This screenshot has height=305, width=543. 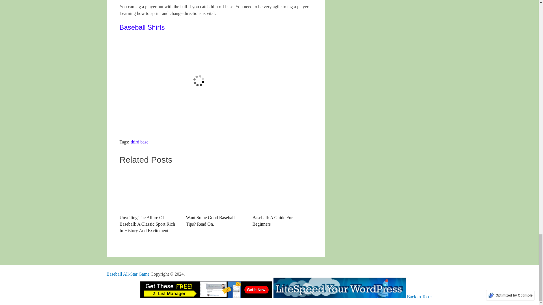 What do you see at coordinates (128, 274) in the screenshot?
I see `MAJOR LEAGUE BASEBALL ALL-STAR GAME` at bounding box center [128, 274].